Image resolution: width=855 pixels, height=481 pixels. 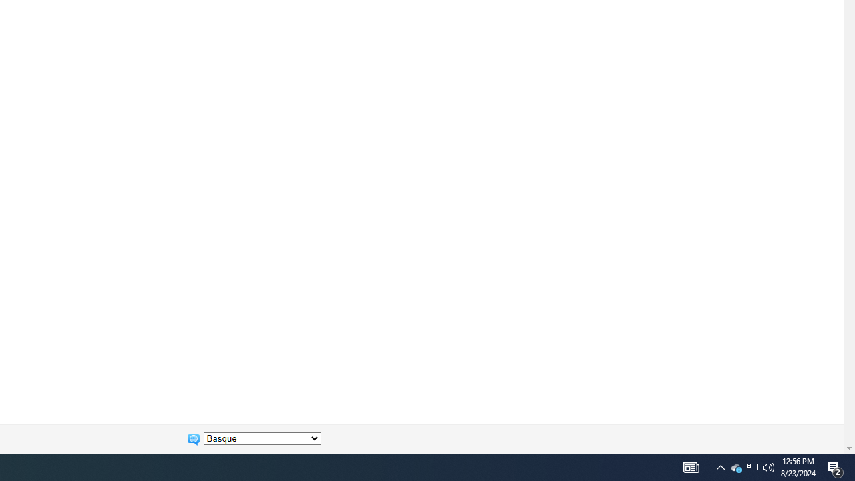 What do you see at coordinates (262, 438) in the screenshot?
I see `Q2790: 100%` at bounding box center [262, 438].